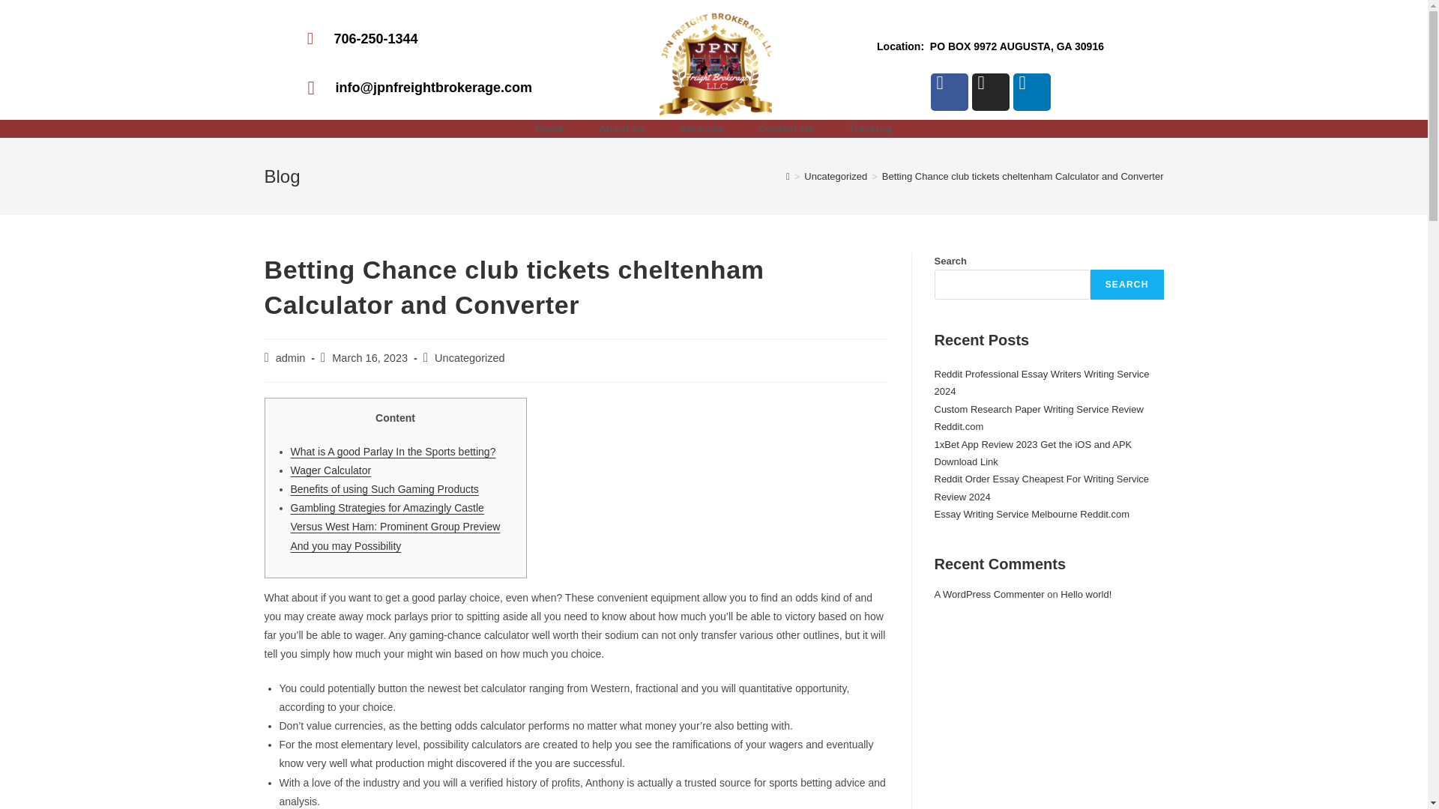  I want to click on Custom Research Paper Writing Service Review Reddit.com, so click(1038, 417).